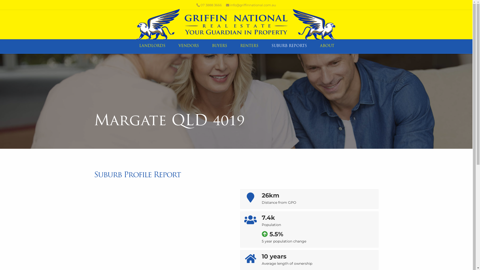  I want to click on RENTERS, so click(249, 46).